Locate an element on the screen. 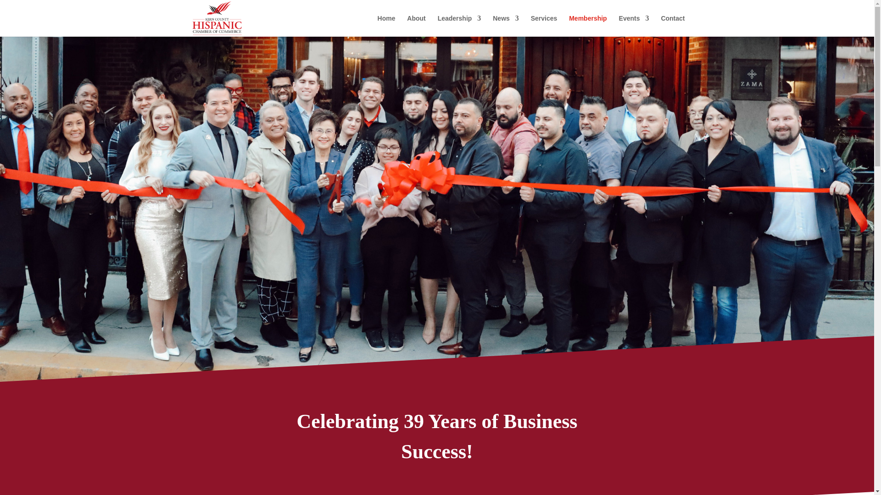 The image size is (881, 495). Contact is located at coordinates (673, 26).